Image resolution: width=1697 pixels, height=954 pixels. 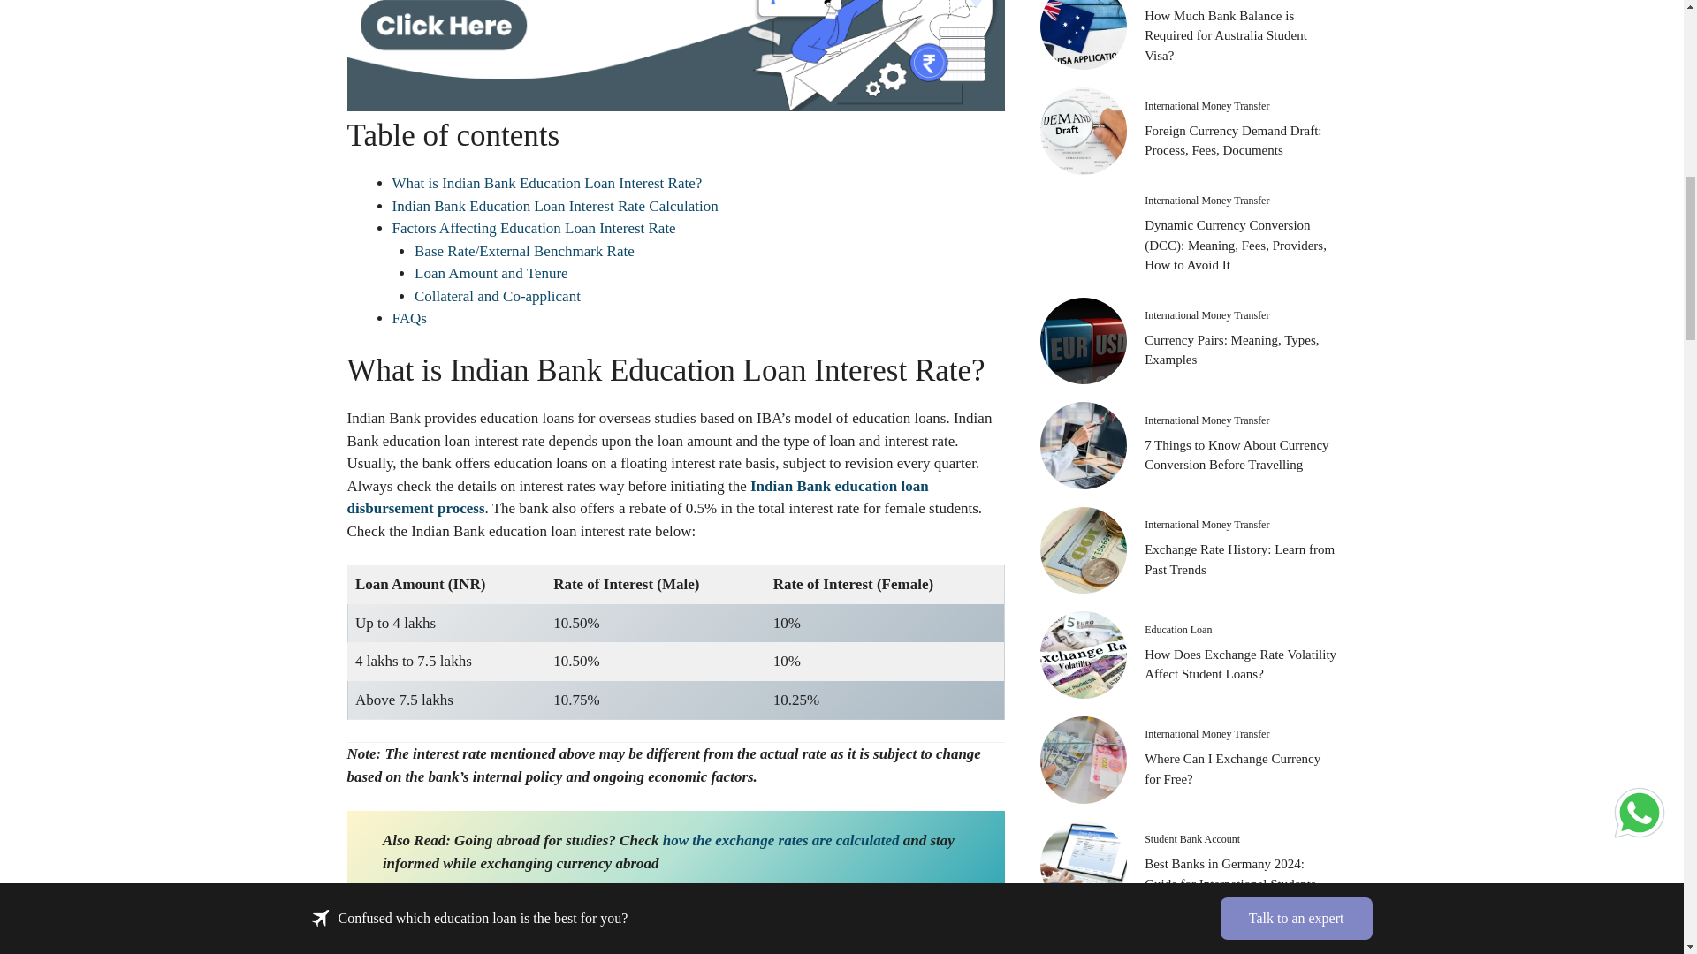 I want to click on FAQs, so click(x=409, y=318).